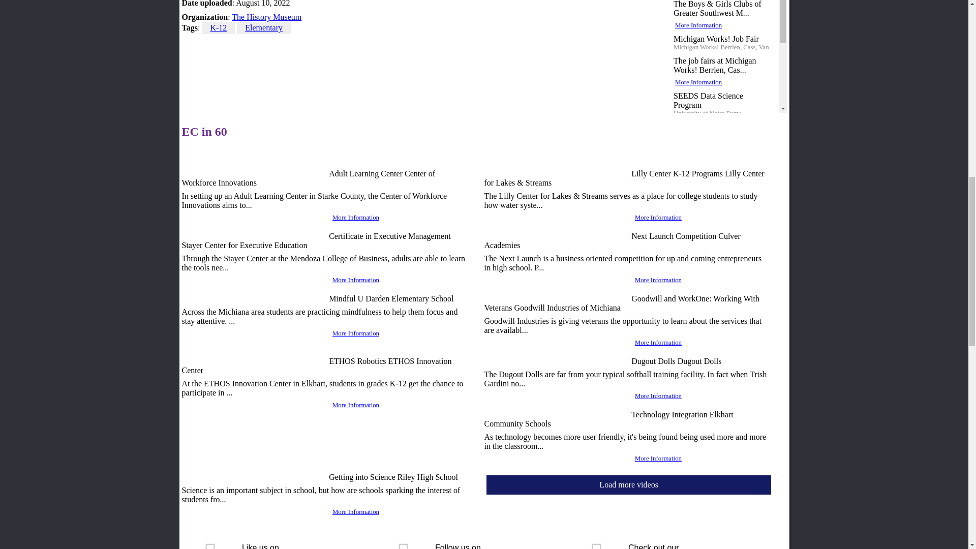 This screenshot has height=549, width=976. What do you see at coordinates (218, 27) in the screenshot?
I see `K-12` at bounding box center [218, 27].